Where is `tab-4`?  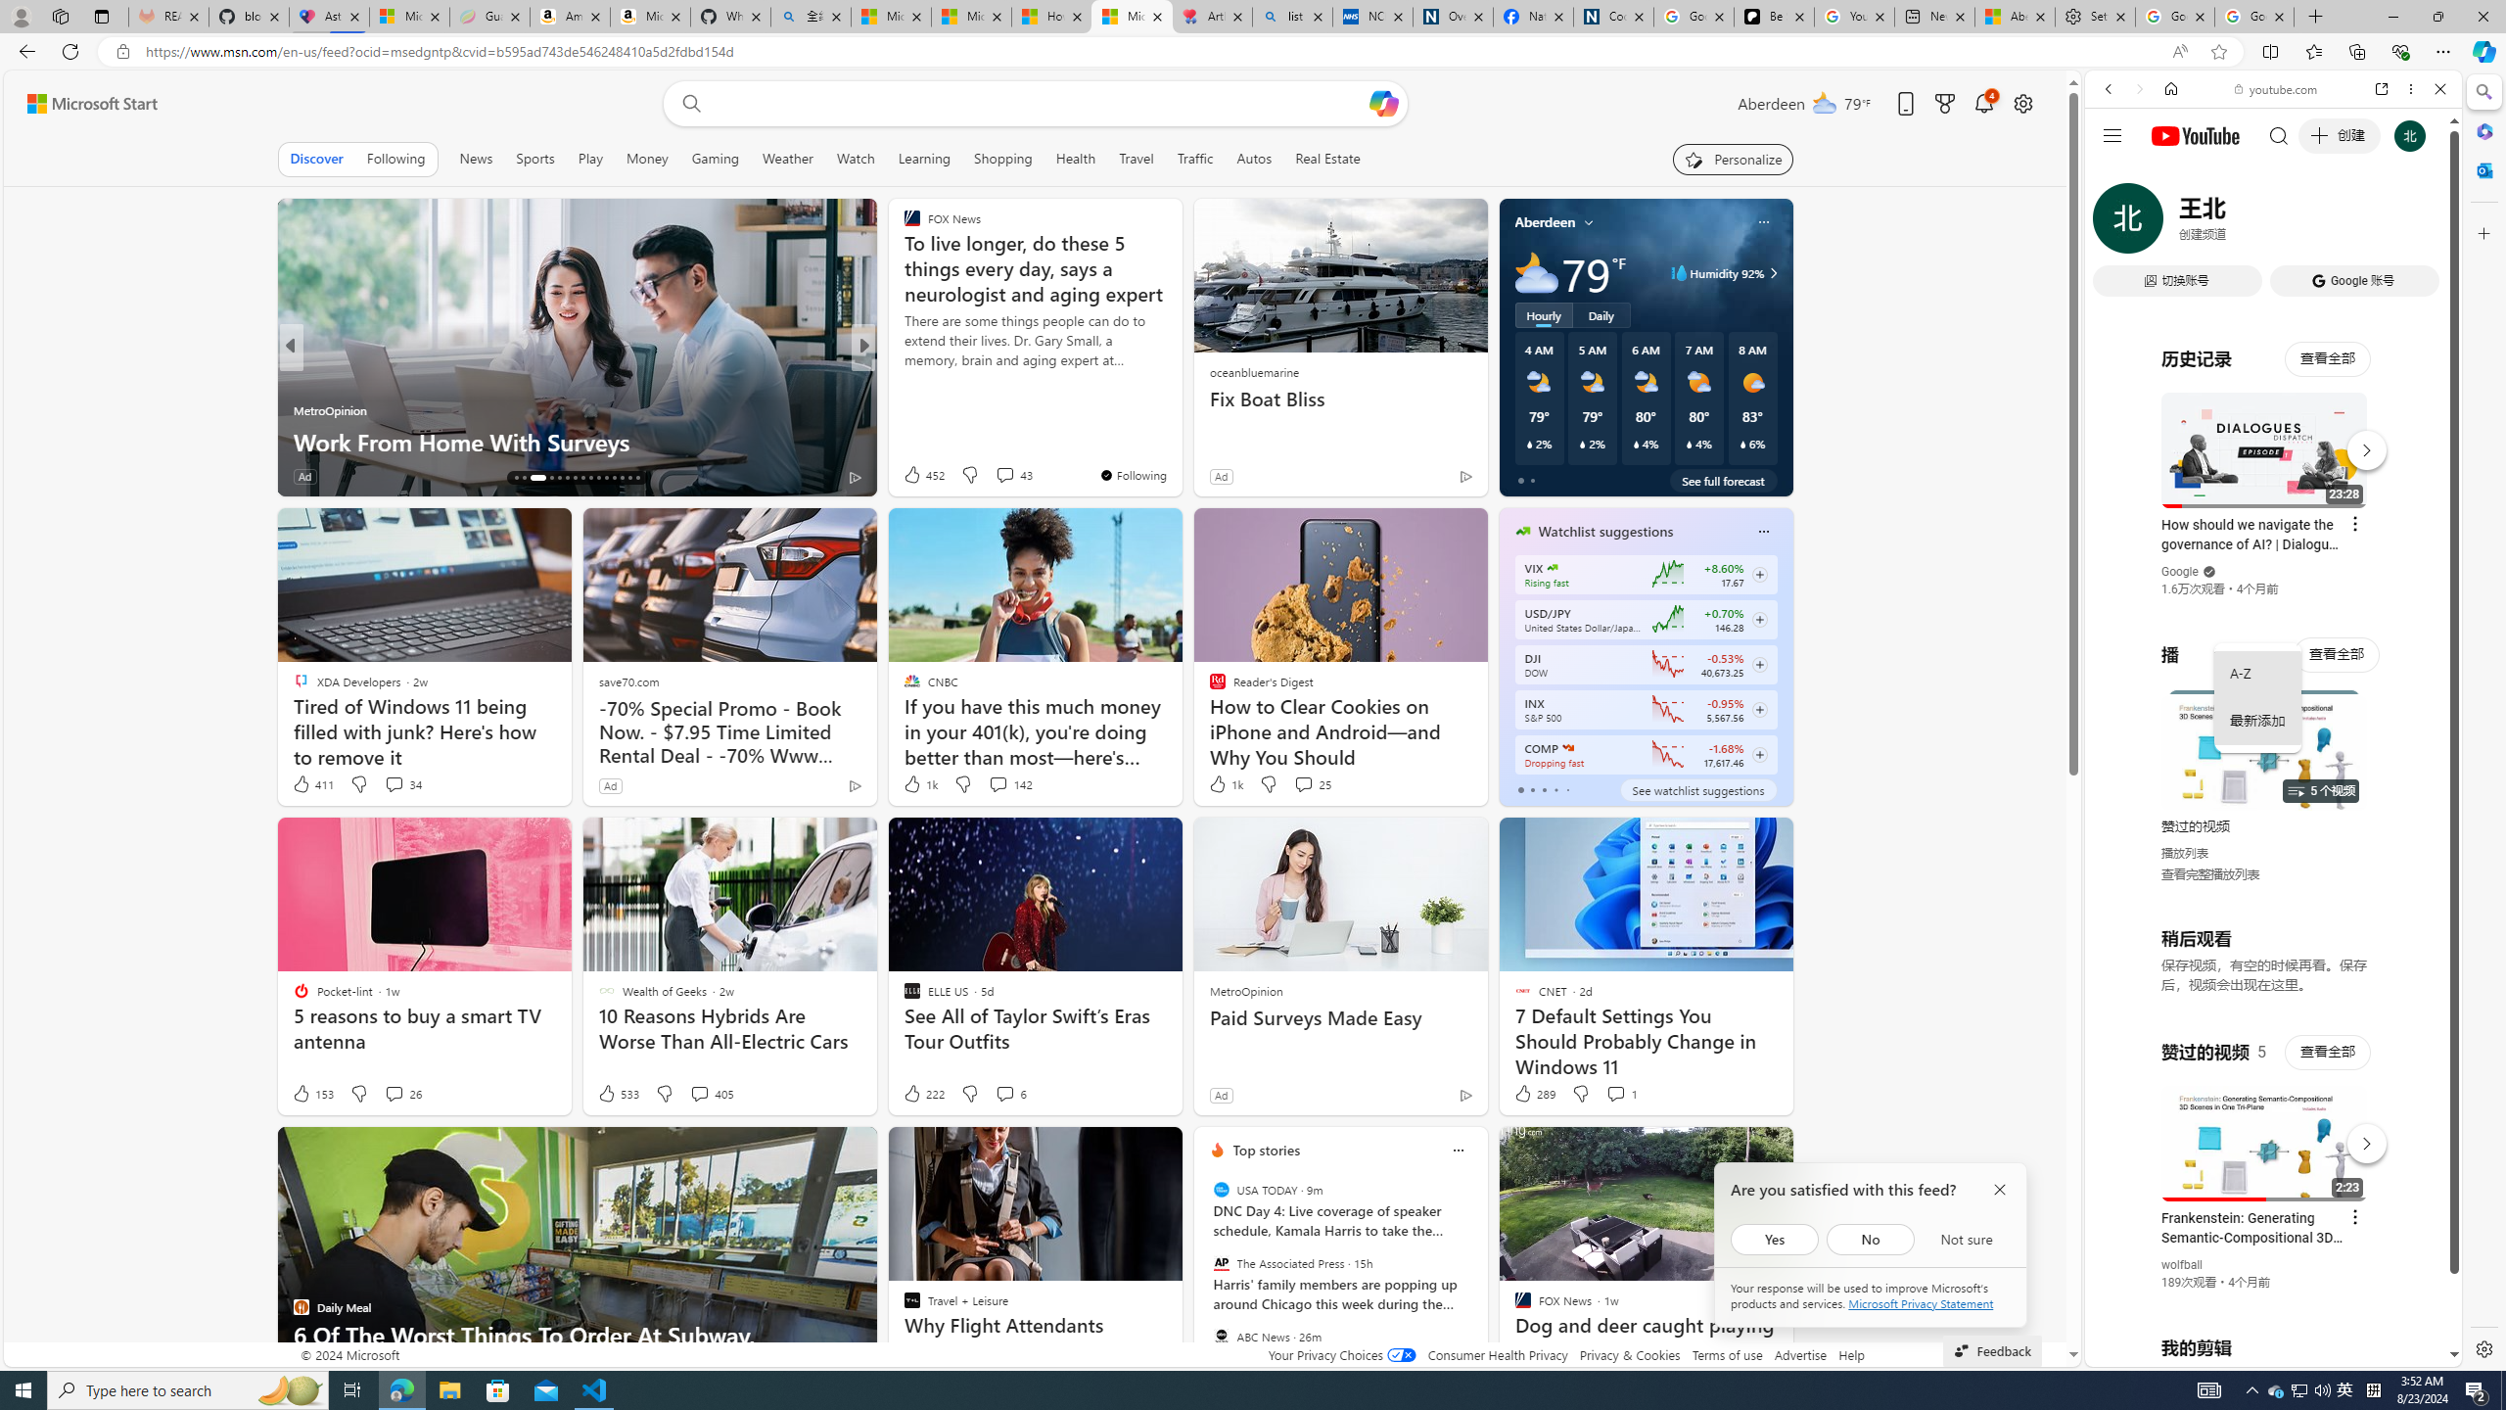
tab-4 is located at coordinates (1566, 789).